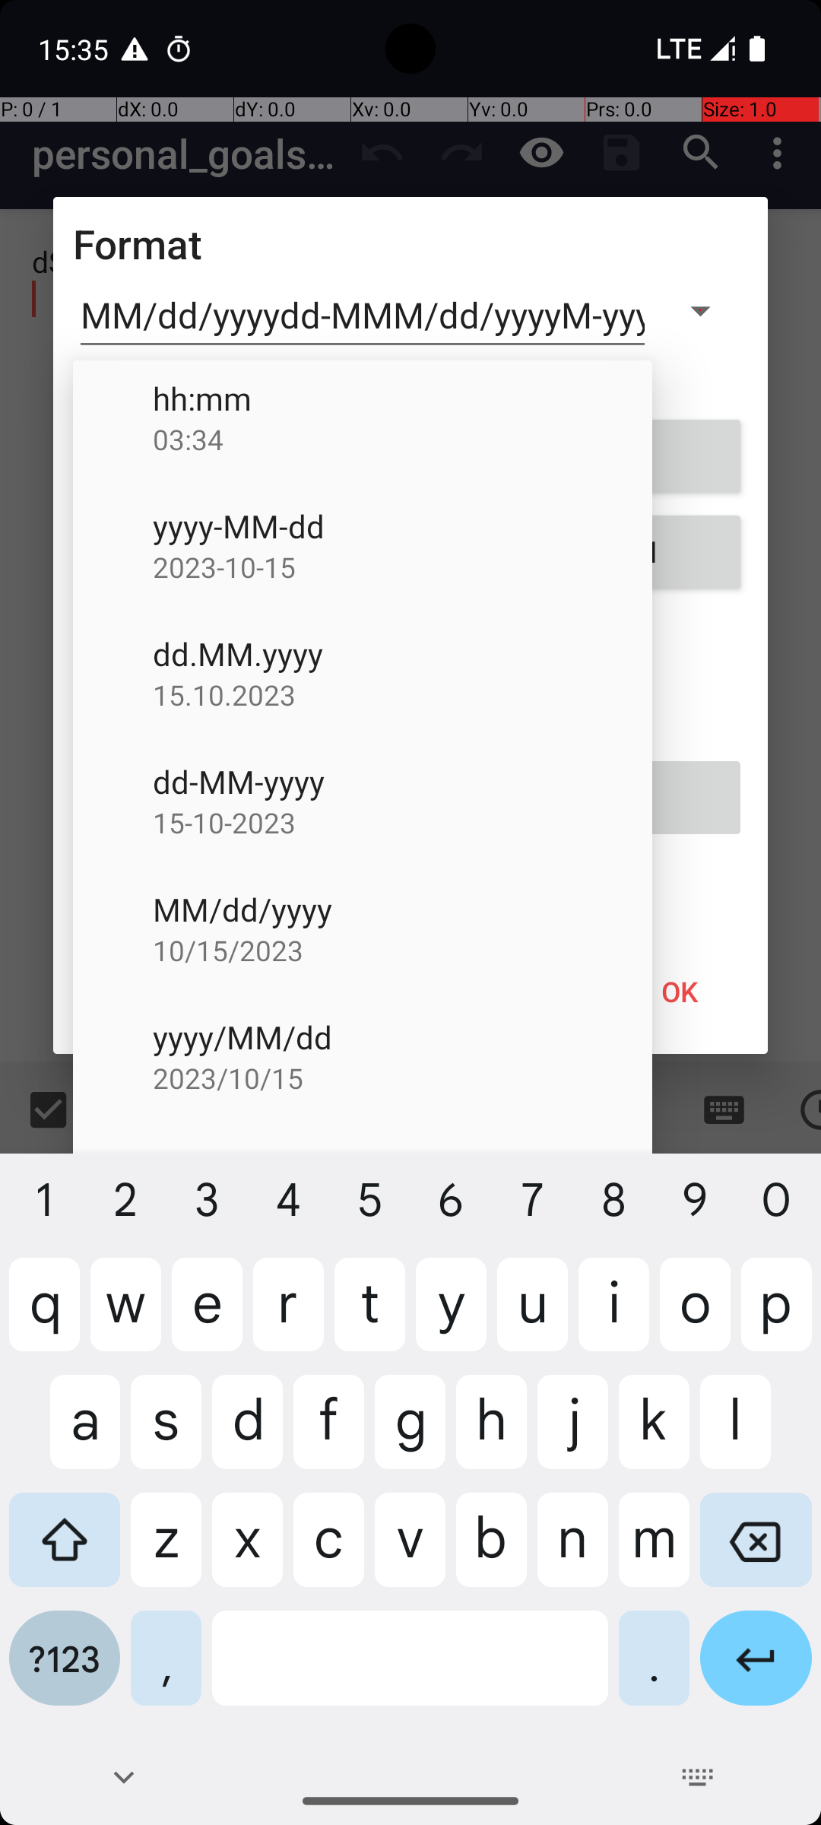 The height and width of the screenshot is (1825, 821). What do you see at coordinates (403, 1078) in the screenshot?
I see `2023/10/15` at bounding box center [403, 1078].